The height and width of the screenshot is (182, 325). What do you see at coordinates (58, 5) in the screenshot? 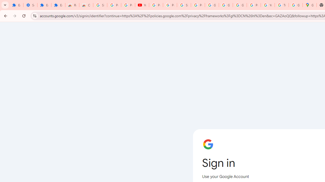
I see `Extensions` at bounding box center [58, 5].